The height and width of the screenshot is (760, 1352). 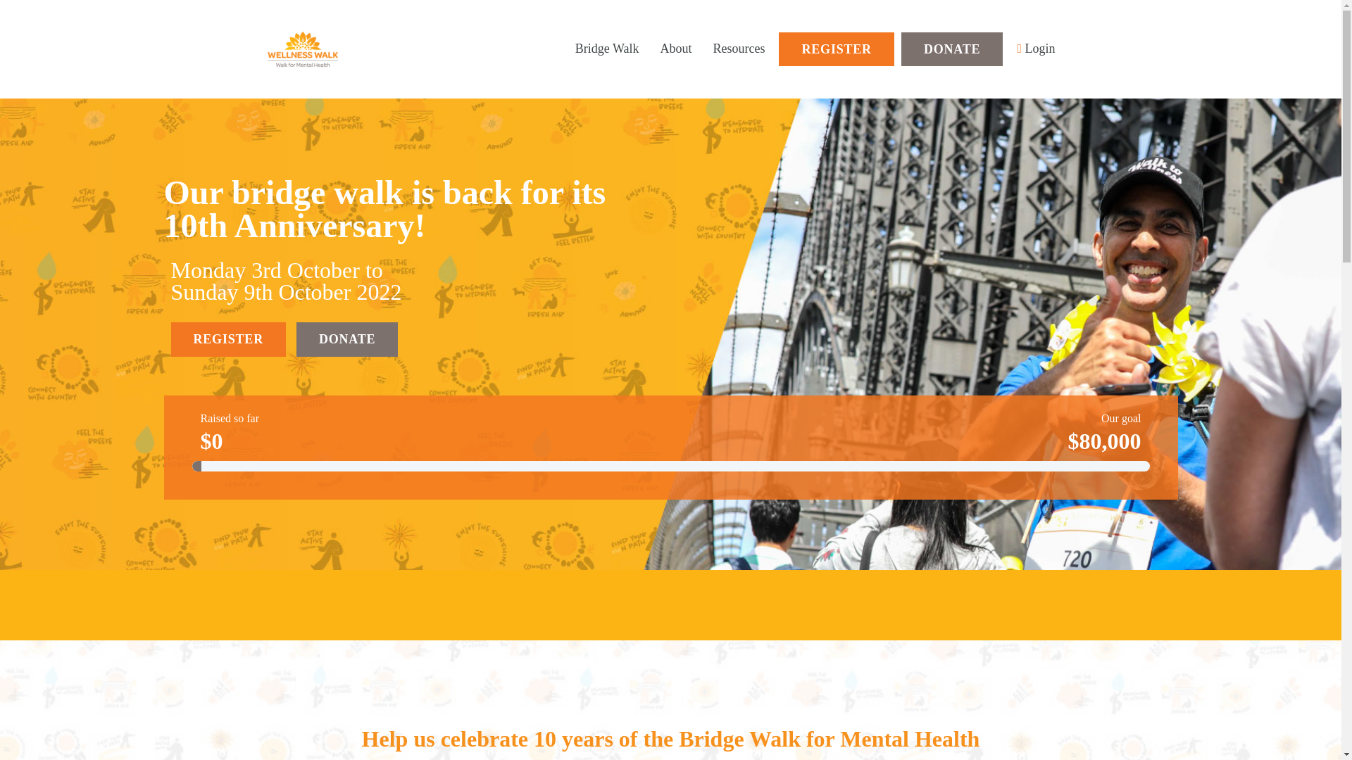 I want to click on About, so click(x=675, y=49).